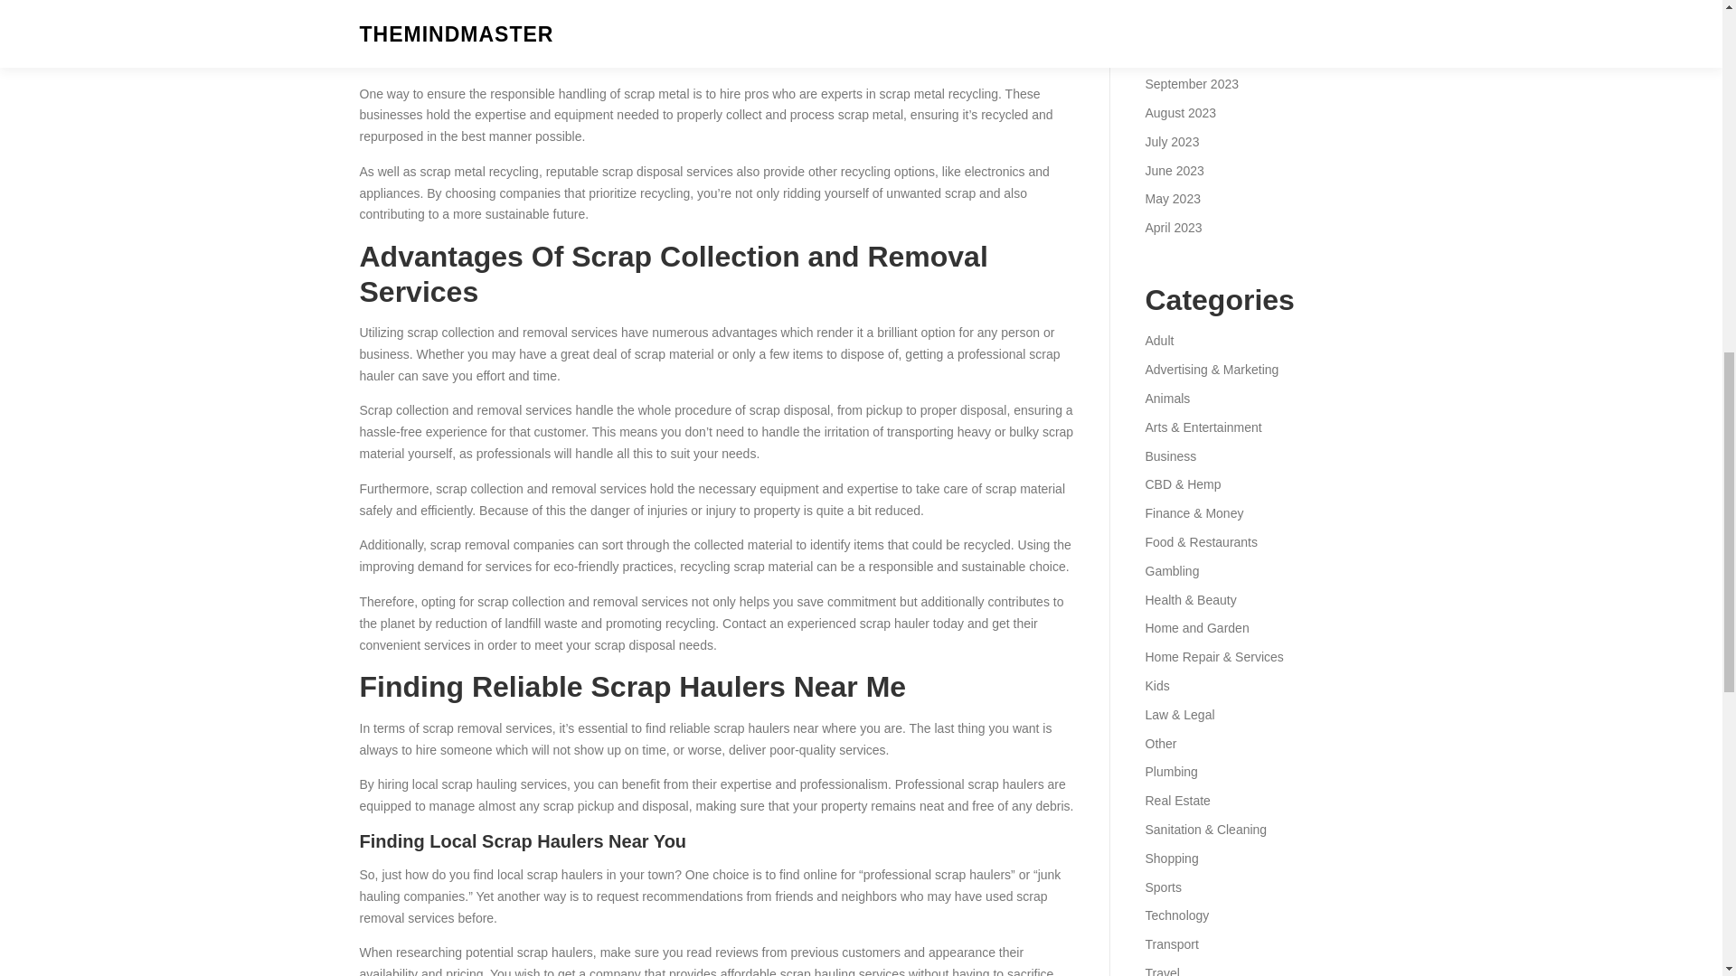 The width and height of the screenshot is (1736, 976). What do you see at coordinates (1172, 228) in the screenshot?
I see `April 2023` at bounding box center [1172, 228].